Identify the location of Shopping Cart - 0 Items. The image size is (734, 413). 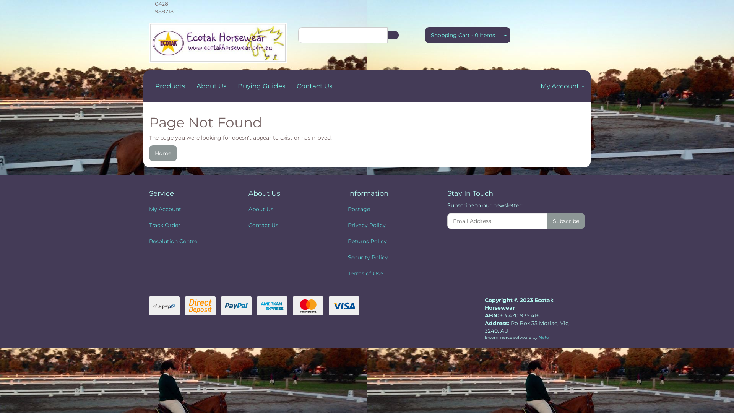
(463, 35).